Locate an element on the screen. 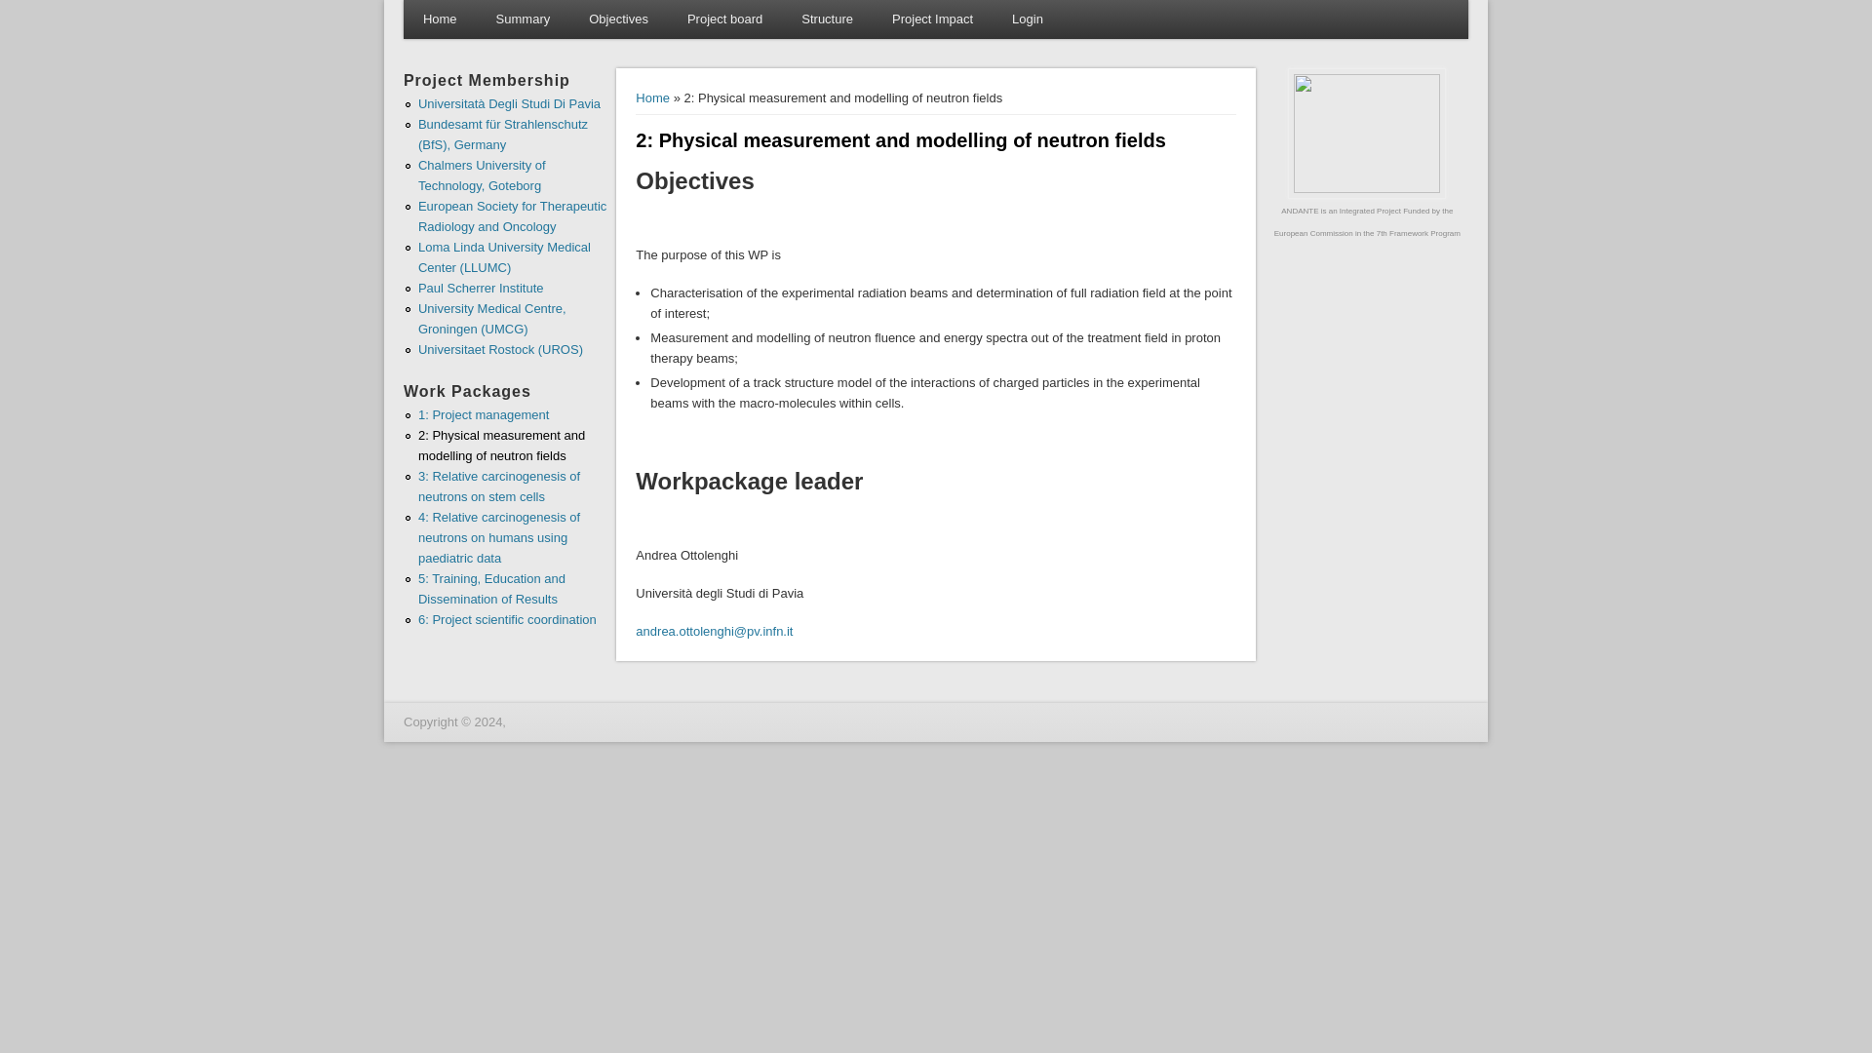 The image size is (1872, 1053). 2: Physical measurement and modelling of neutron fields is located at coordinates (501, 445).